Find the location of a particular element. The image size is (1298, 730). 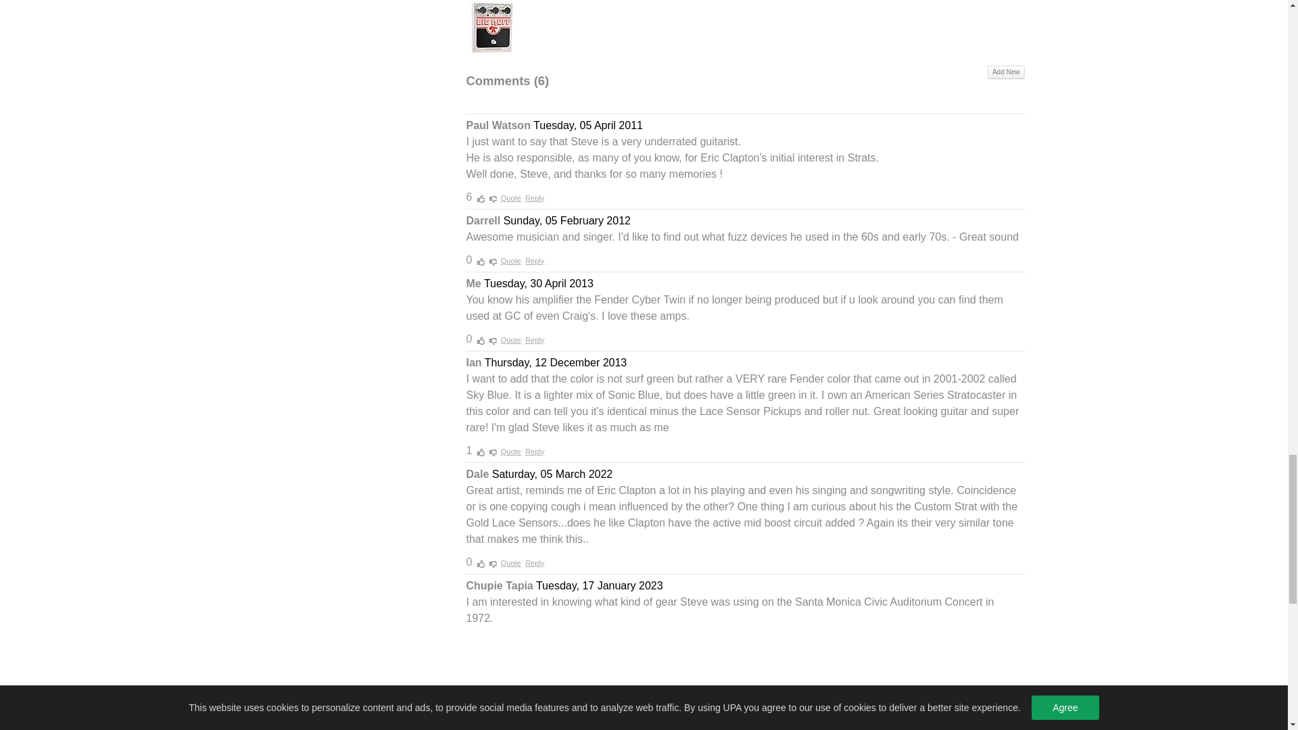

Reply is located at coordinates (534, 563).